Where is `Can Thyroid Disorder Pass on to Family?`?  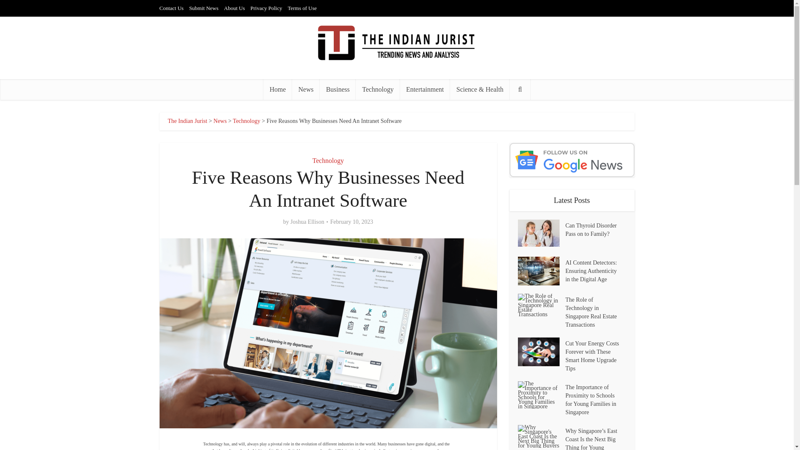 Can Thyroid Disorder Pass on to Family? is located at coordinates (596, 229).